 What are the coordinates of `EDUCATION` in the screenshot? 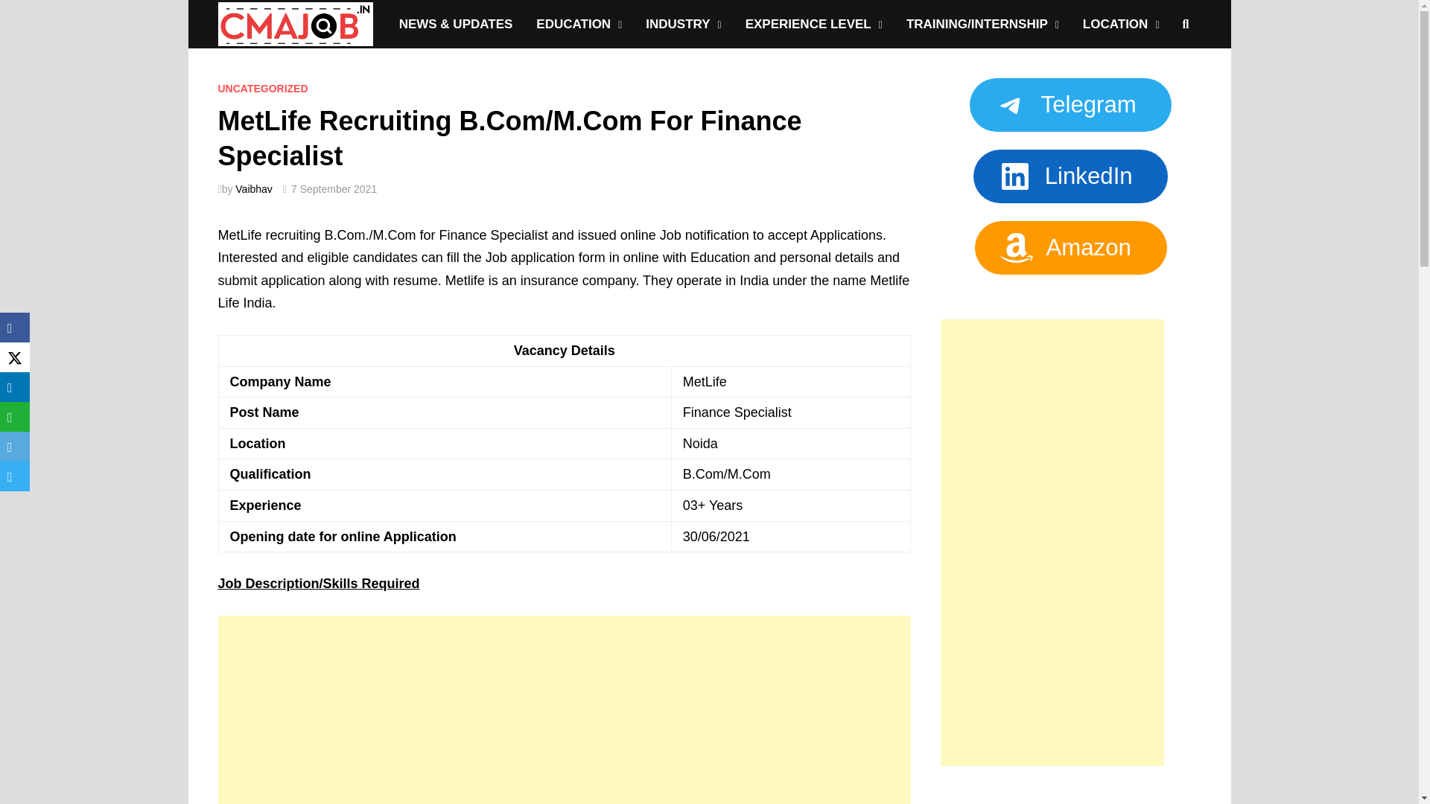 It's located at (579, 24).